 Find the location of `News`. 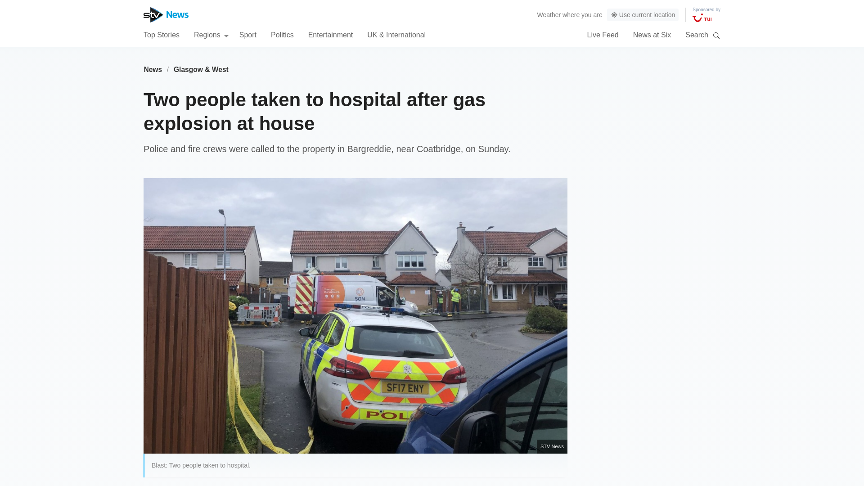

News is located at coordinates (153, 69).